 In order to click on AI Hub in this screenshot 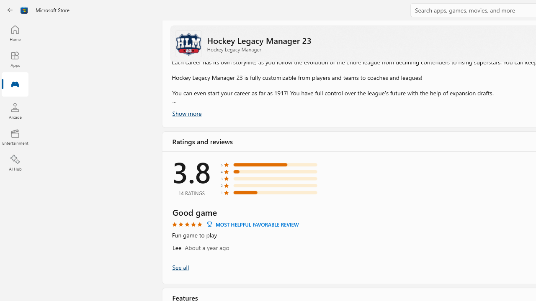, I will do `click(15, 163)`.